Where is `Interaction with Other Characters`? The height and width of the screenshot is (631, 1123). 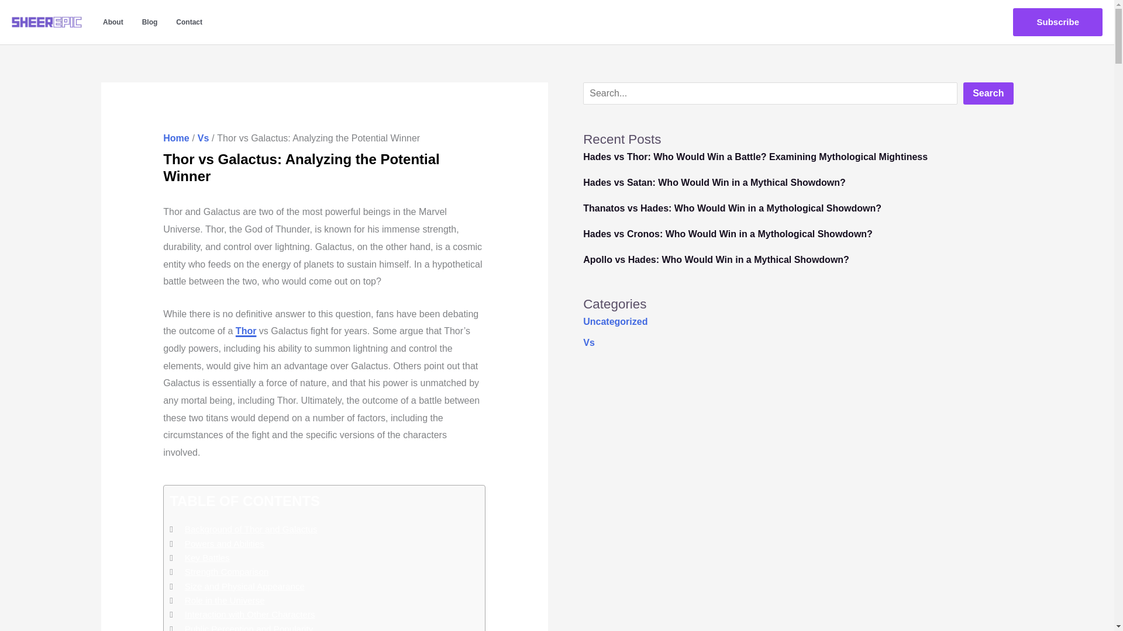
Interaction with Other Characters is located at coordinates (250, 615).